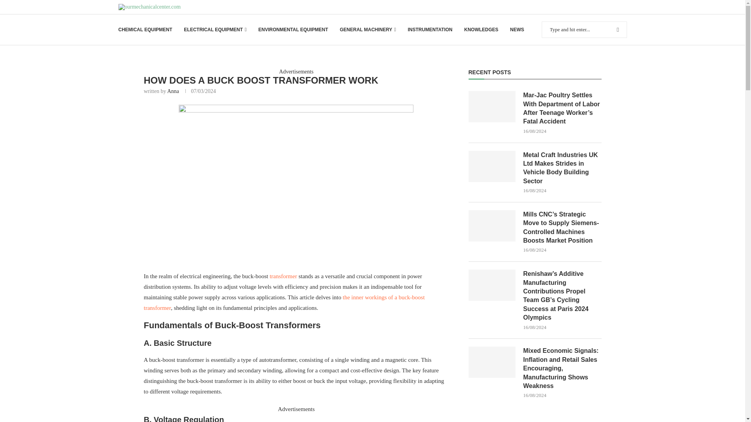 The width and height of the screenshot is (751, 422). Describe the element at coordinates (293, 30) in the screenshot. I see `ENVIRONMENTAL EQUIPMENT` at that location.